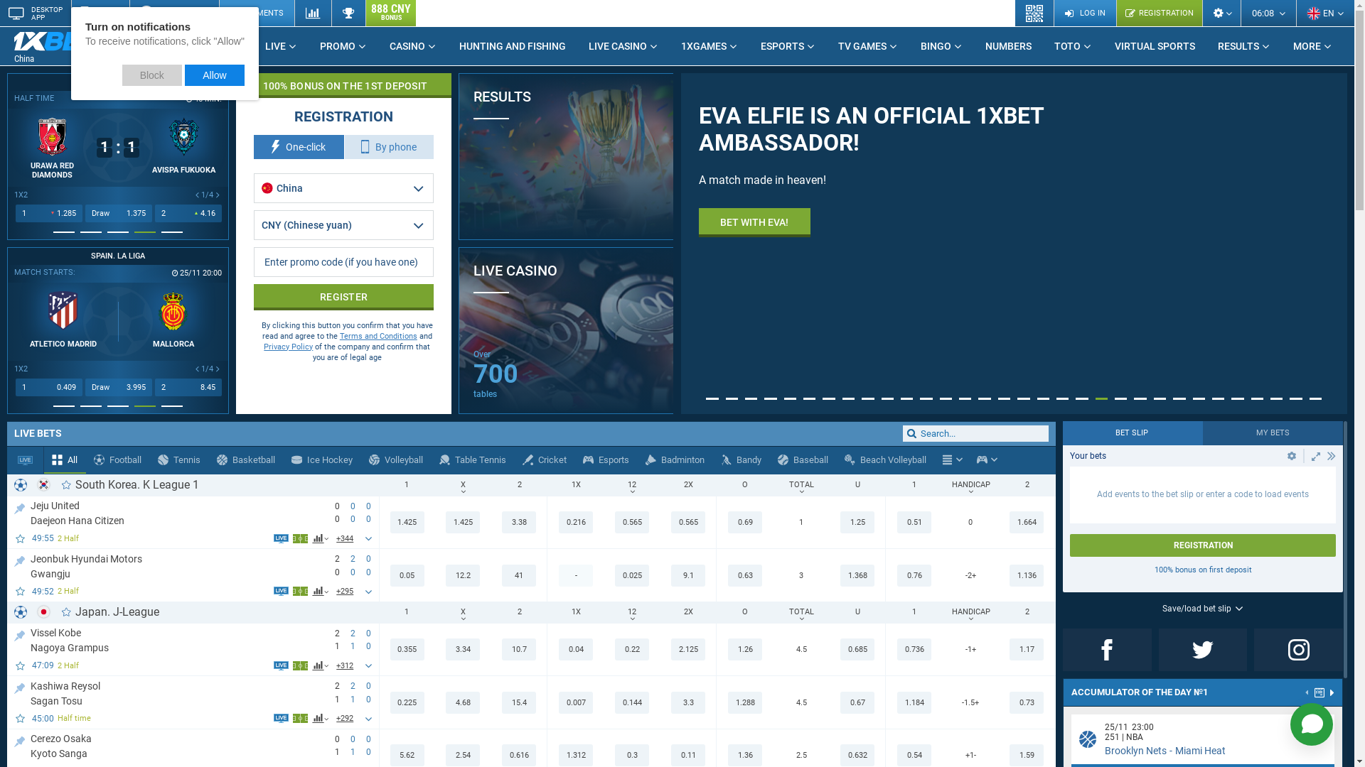  Describe the element at coordinates (1008, 46) in the screenshot. I see `NUMBERS` at that location.